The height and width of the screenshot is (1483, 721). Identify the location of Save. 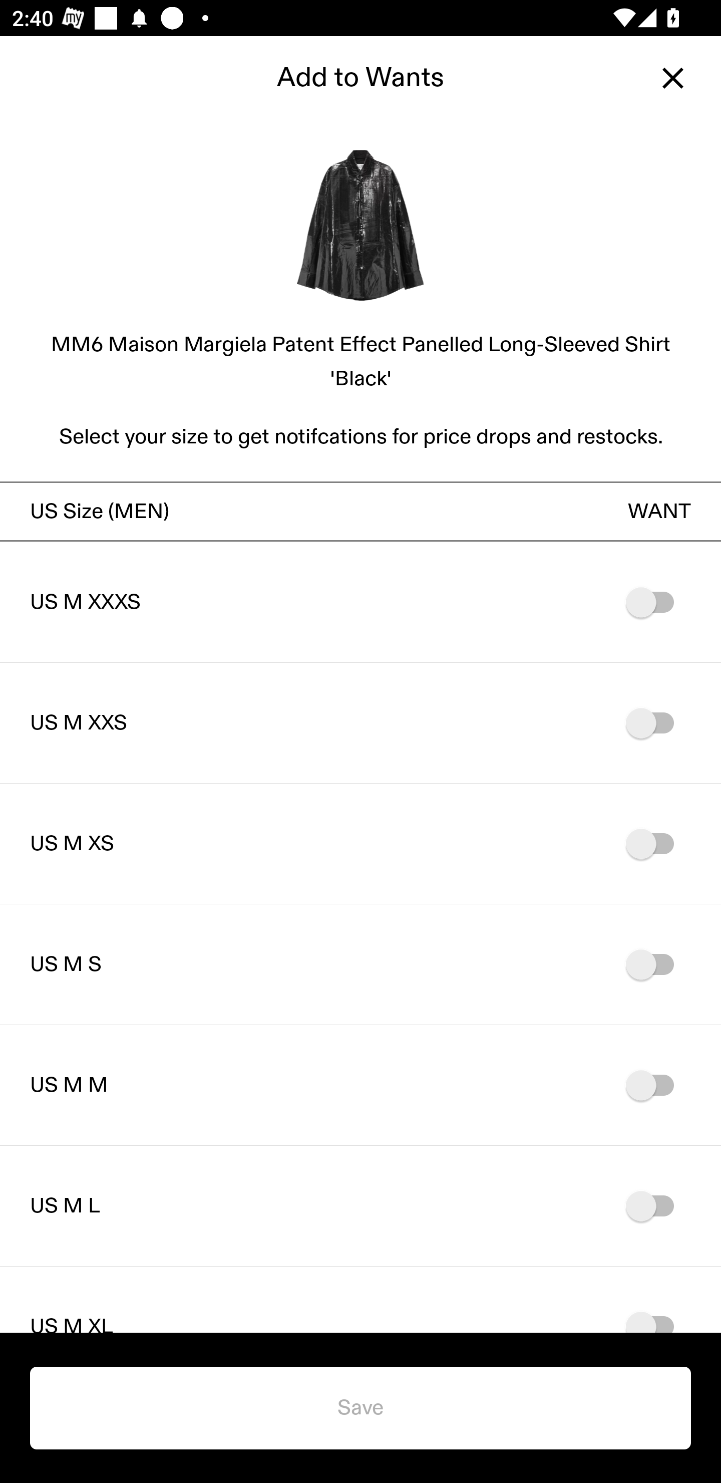
(360, 1408).